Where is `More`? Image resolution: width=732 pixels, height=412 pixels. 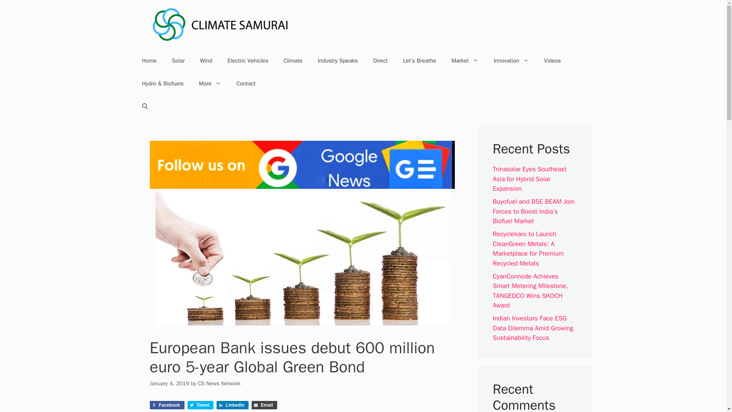
More is located at coordinates (210, 84).